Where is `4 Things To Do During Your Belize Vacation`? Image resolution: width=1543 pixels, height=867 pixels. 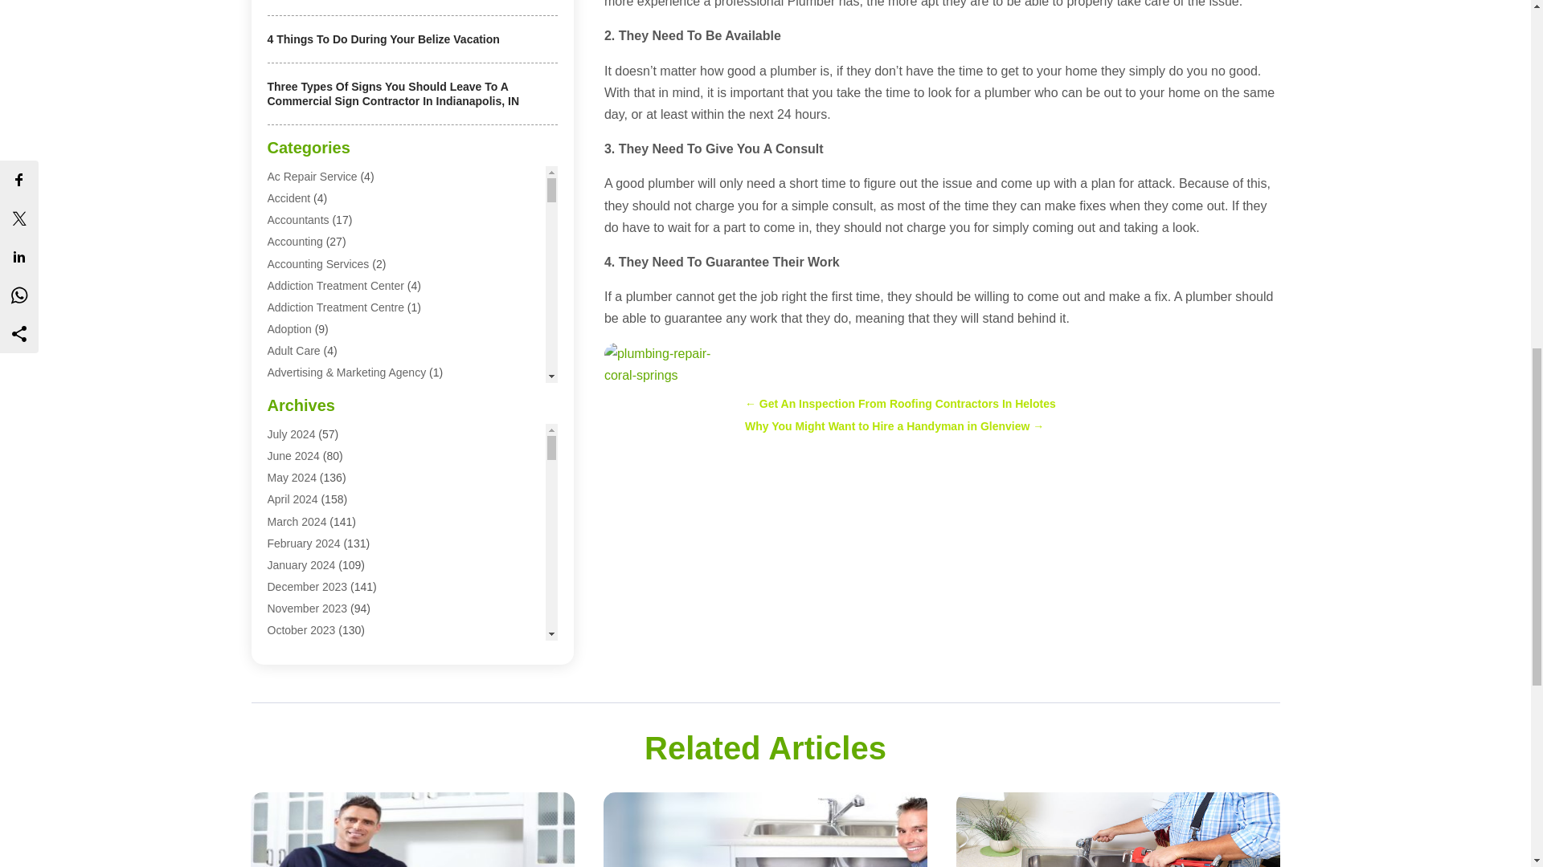
4 Things To Do During Your Belize Vacation is located at coordinates (383, 39).